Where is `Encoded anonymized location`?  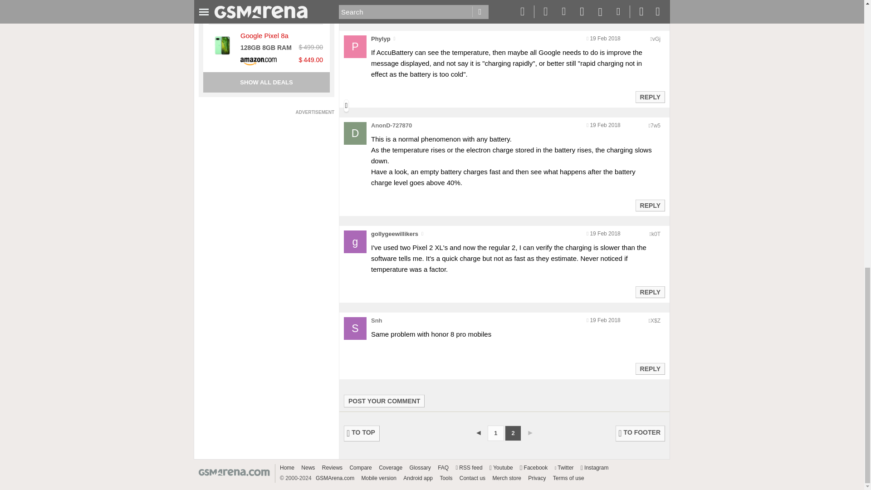 Encoded anonymized location is located at coordinates (655, 126).